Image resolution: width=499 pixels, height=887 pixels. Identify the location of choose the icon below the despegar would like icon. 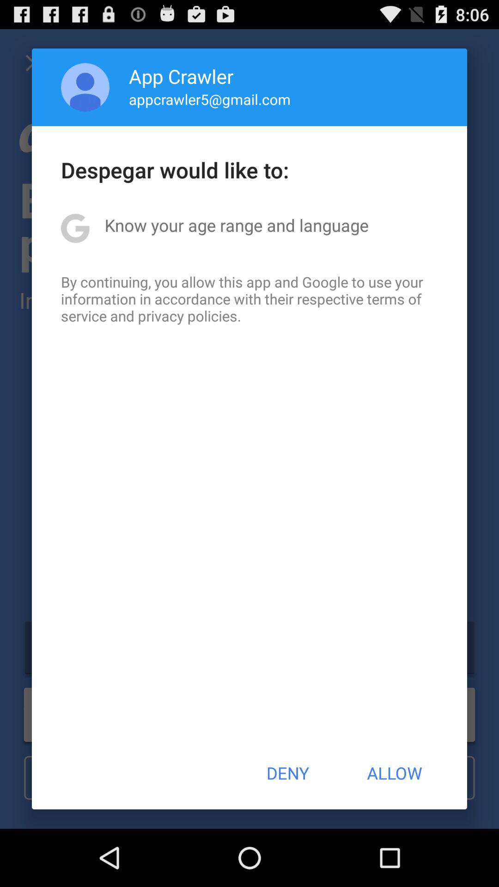
(237, 225).